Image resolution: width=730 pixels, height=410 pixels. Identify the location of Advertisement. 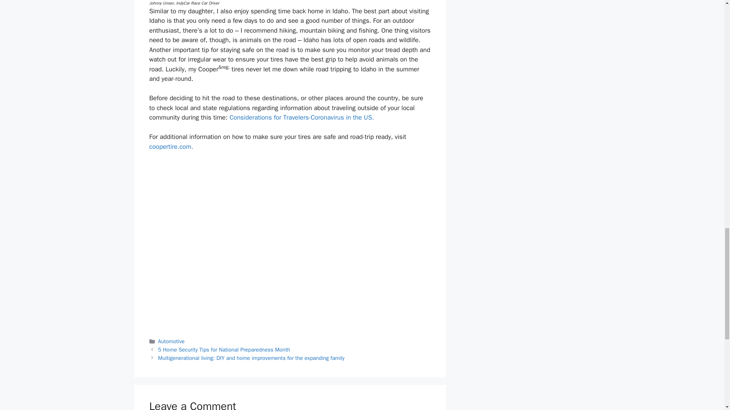
(290, 218).